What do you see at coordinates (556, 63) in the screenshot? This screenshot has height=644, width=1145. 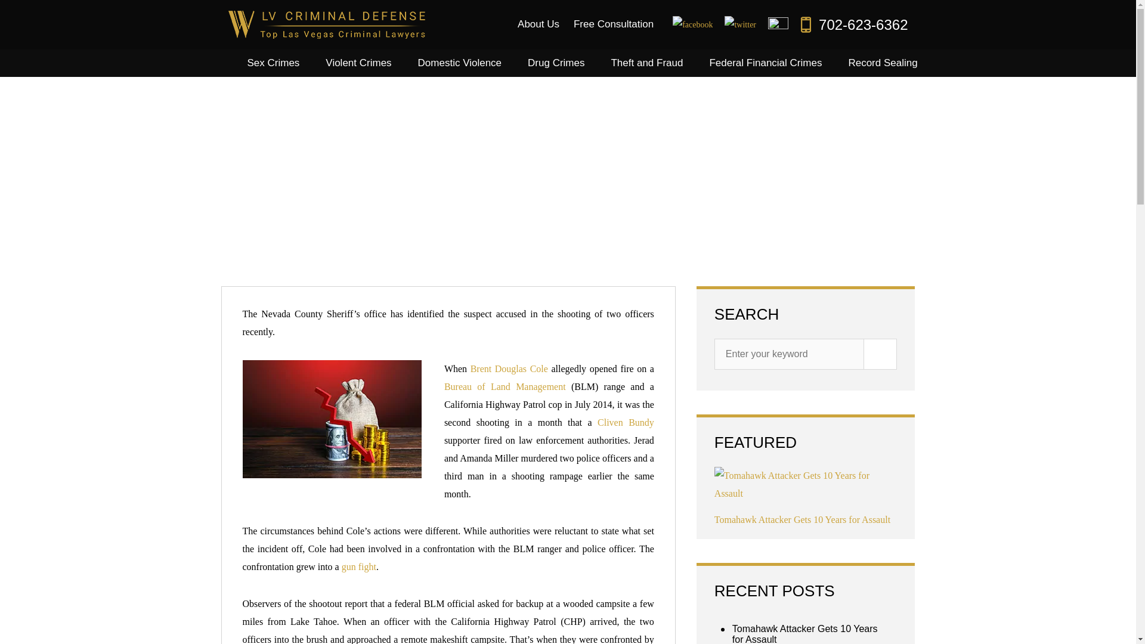 I see `Drug Crimes` at bounding box center [556, 63].